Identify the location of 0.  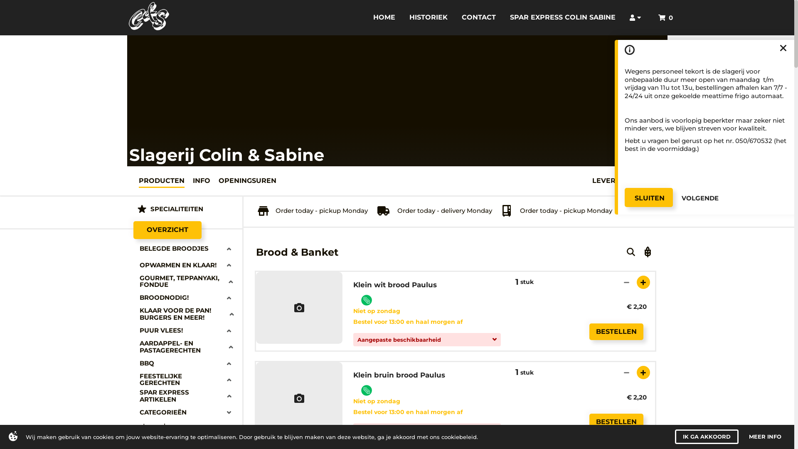
(666, 17).